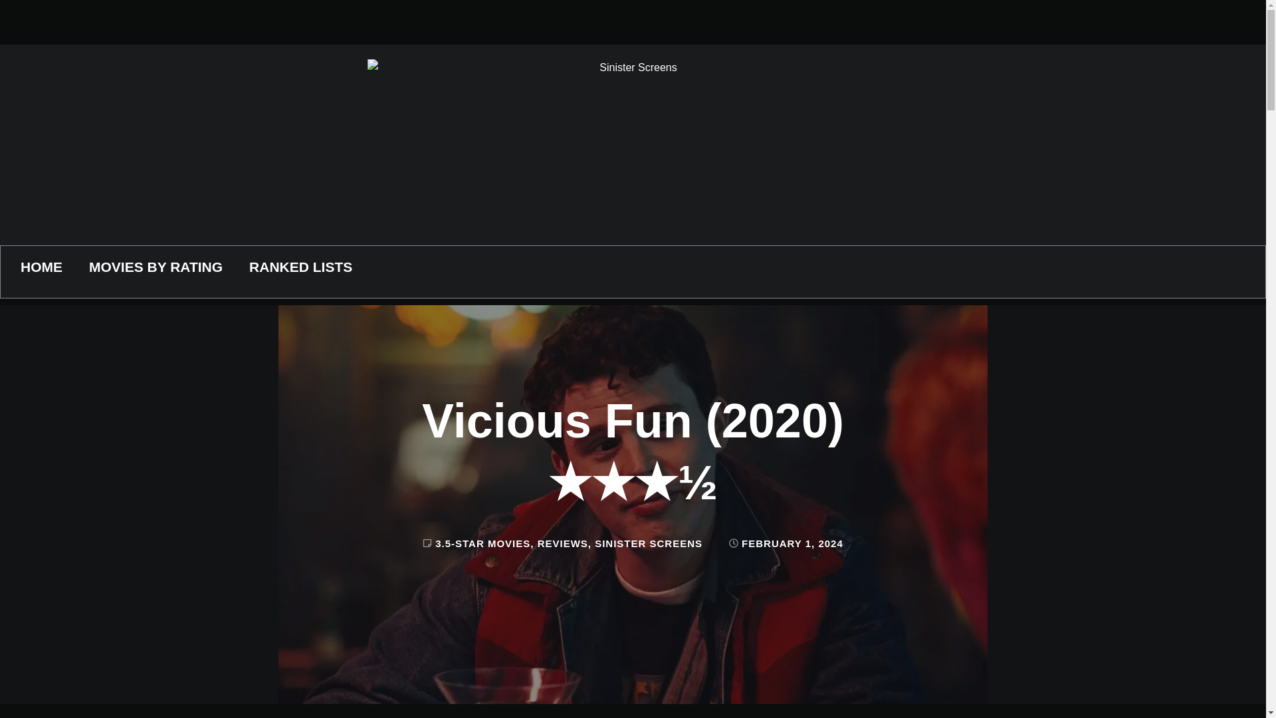 This screenshot has height=718, width=1276. I want to click on FEBRUARY 1, 2024, so click(786, 542).